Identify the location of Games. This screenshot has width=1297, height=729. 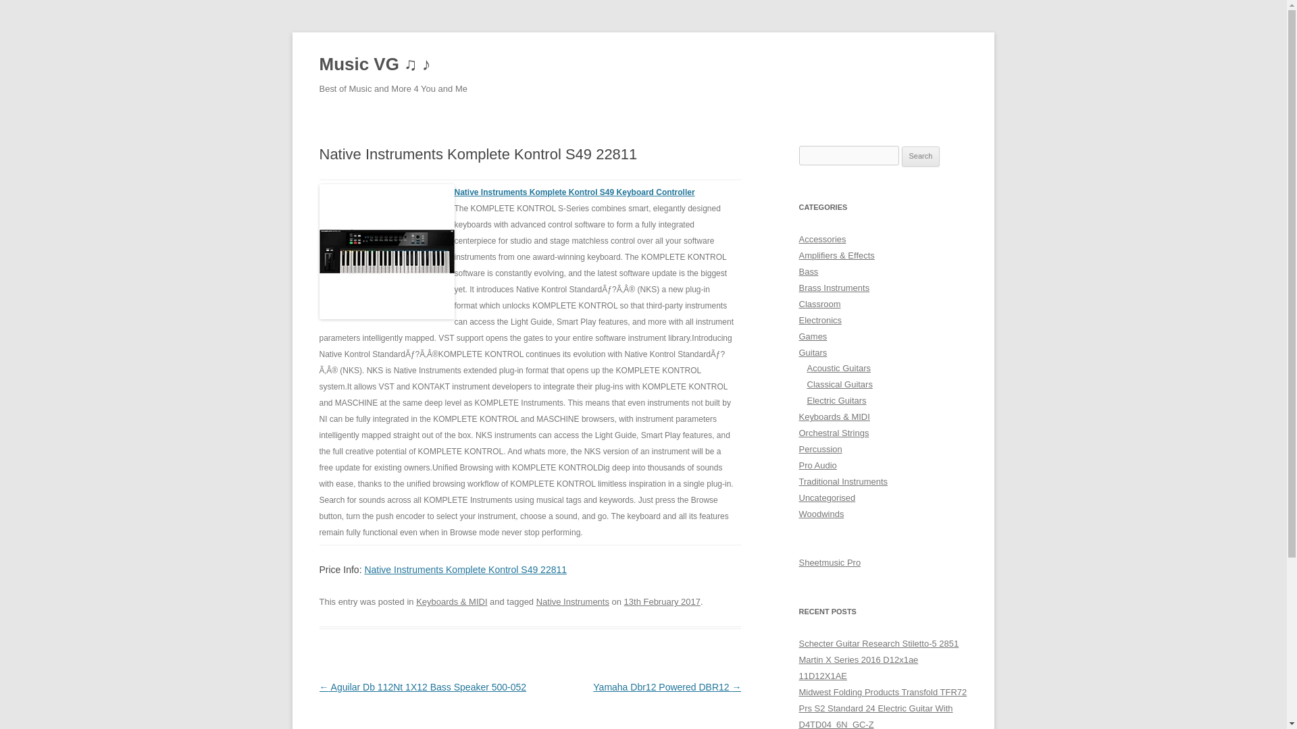
(813, 336).